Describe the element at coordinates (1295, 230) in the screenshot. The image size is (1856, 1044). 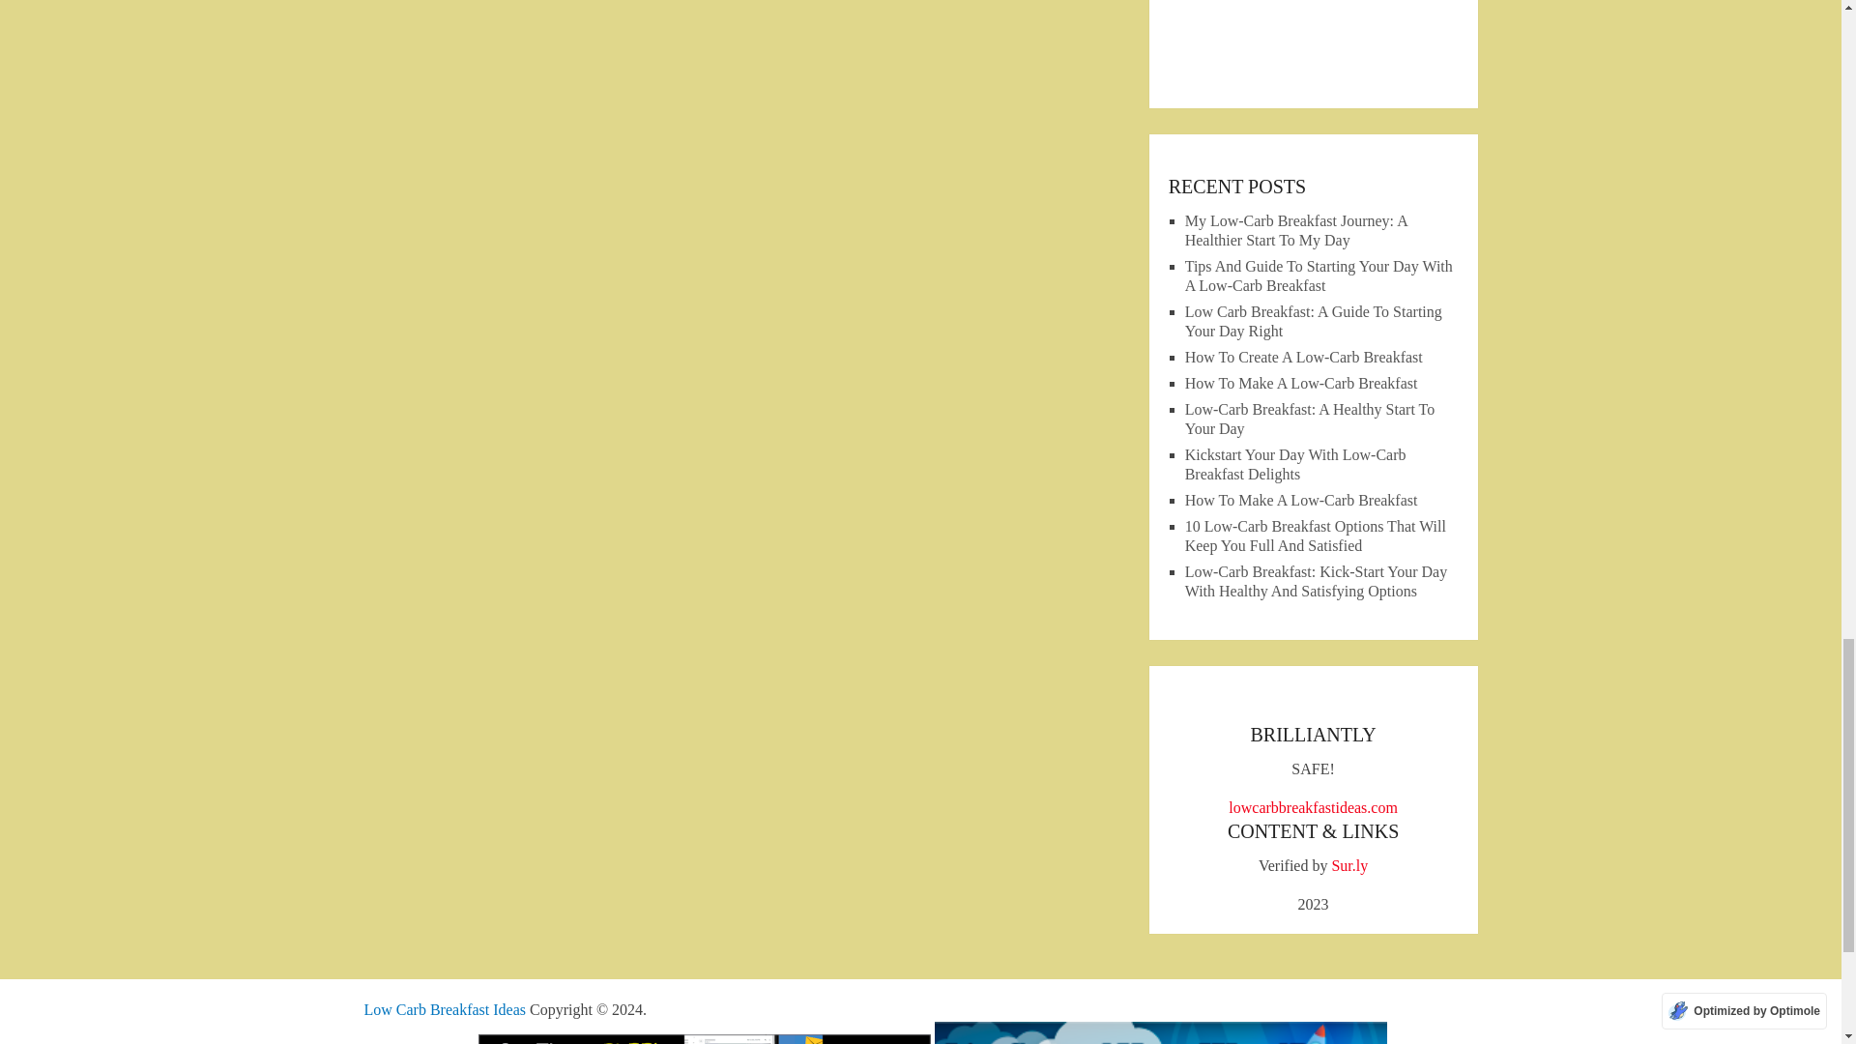
I see `My Low-Carb Breakfast Journey: A Healthier Start To My Day` at that location.